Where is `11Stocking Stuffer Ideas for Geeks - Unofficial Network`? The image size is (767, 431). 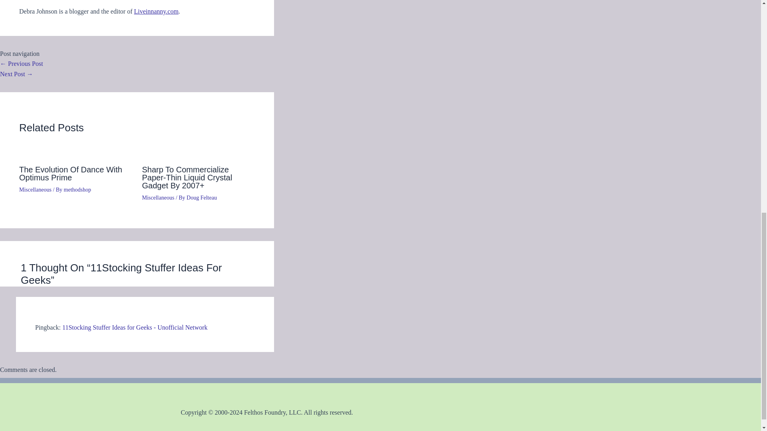 11Stocking Stuffer Ideas for Geeks - Unofficial Network is located at coordinates (135, 327).